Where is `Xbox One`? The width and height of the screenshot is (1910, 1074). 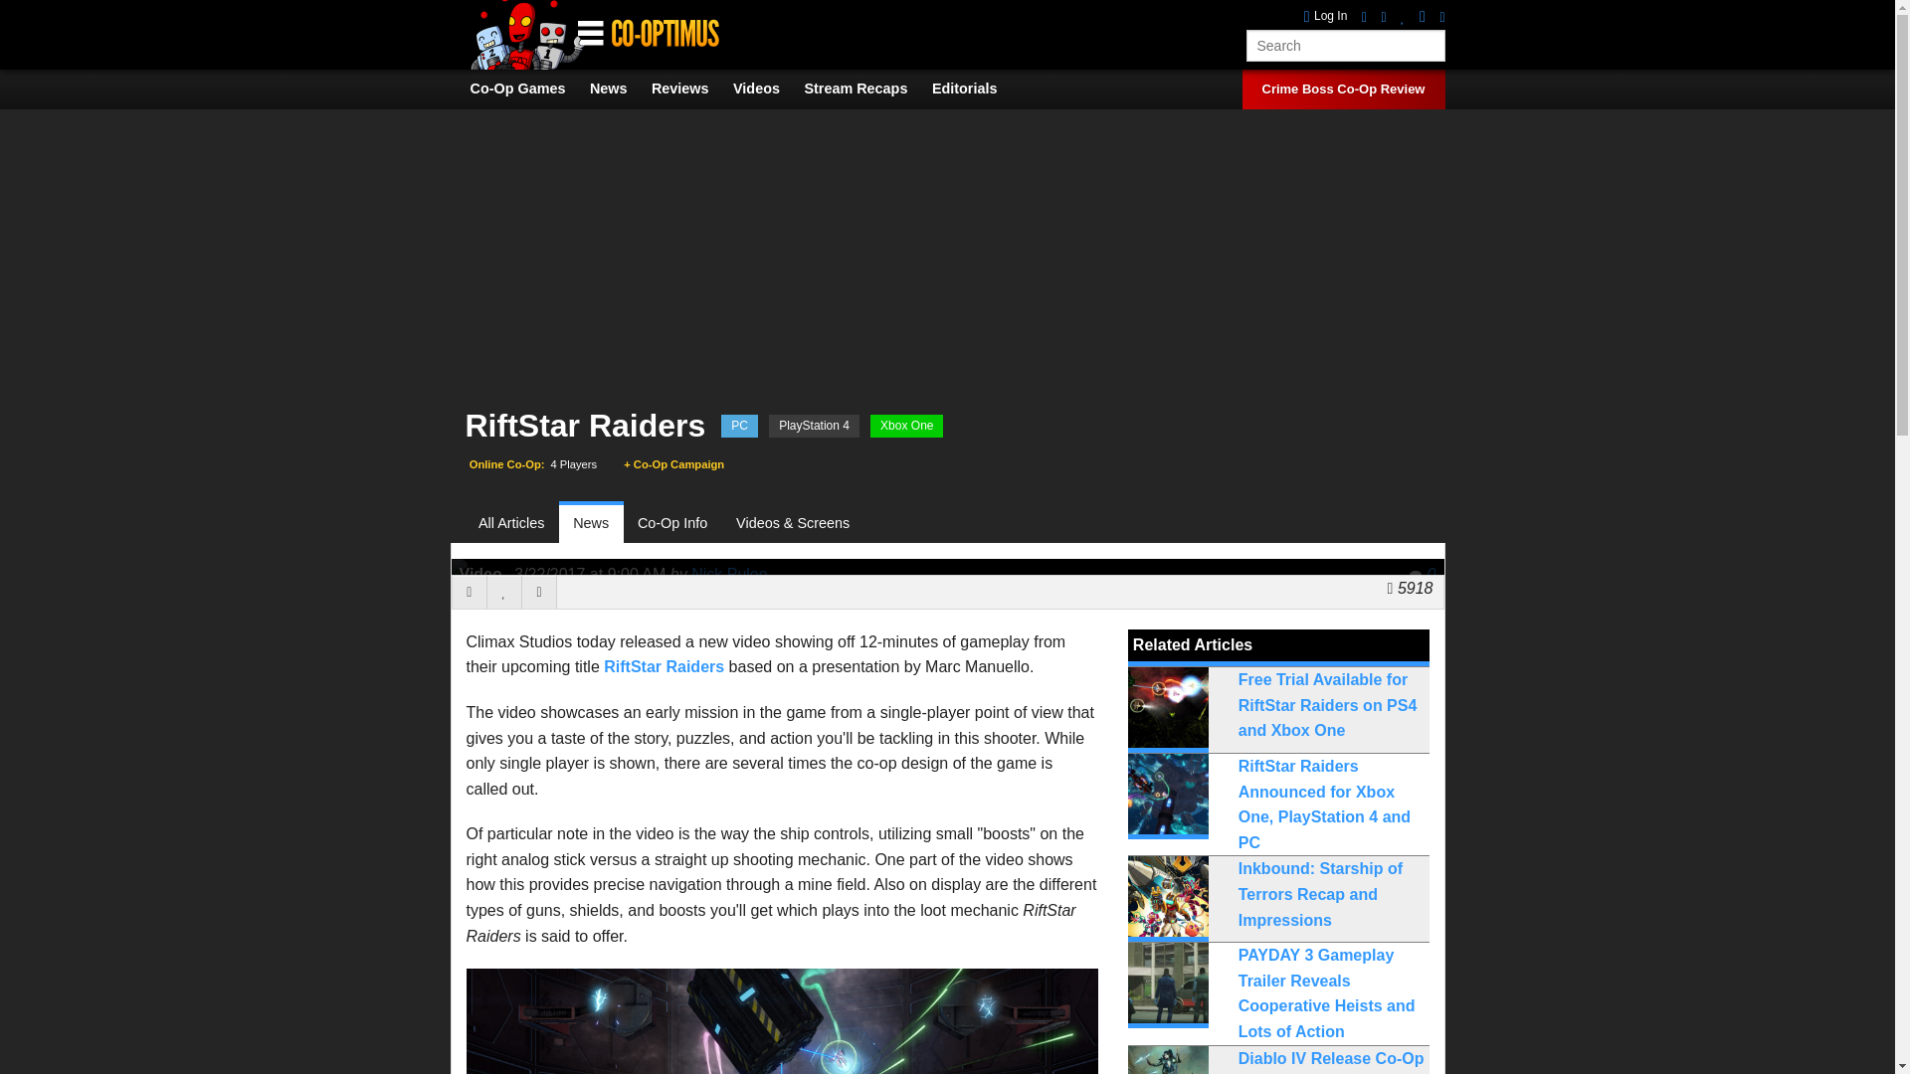
Xbox One is located at coordinates (907, 426).